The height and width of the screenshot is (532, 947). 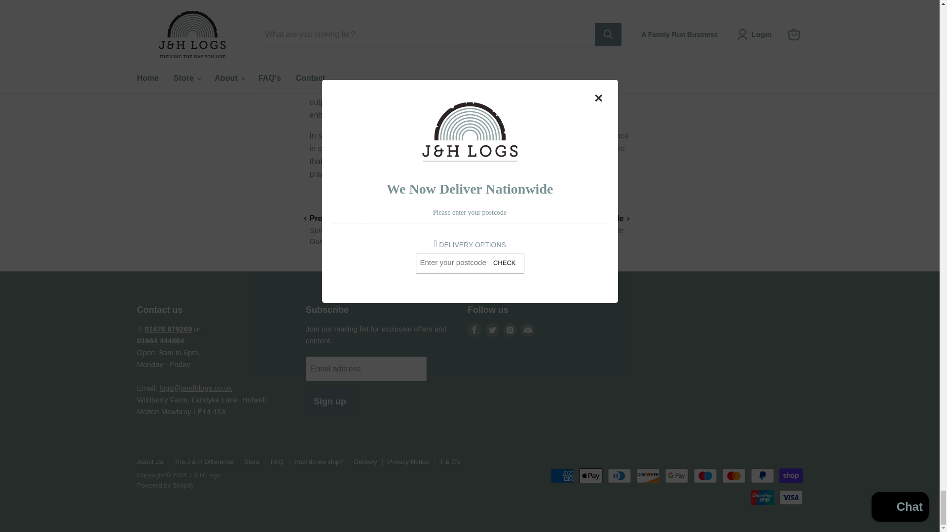 I want to click on Twitter, so click(x=492, y=330).